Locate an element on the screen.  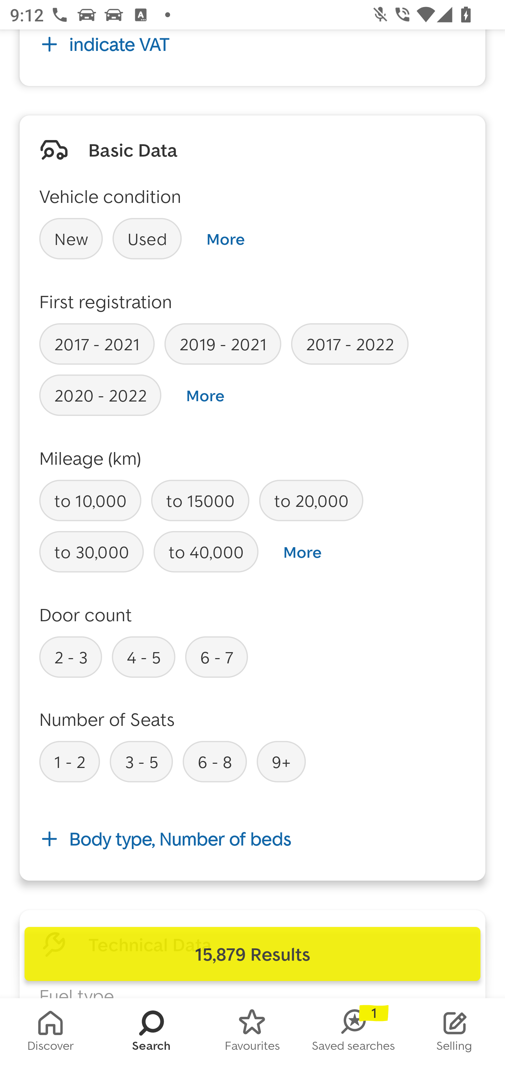
Number of Seats is located at coordinates (107, 719).